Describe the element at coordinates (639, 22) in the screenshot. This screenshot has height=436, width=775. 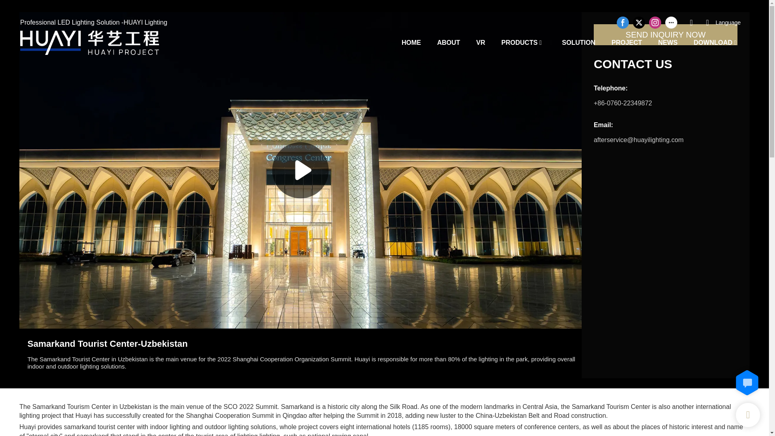
I see `twitter` at that location.